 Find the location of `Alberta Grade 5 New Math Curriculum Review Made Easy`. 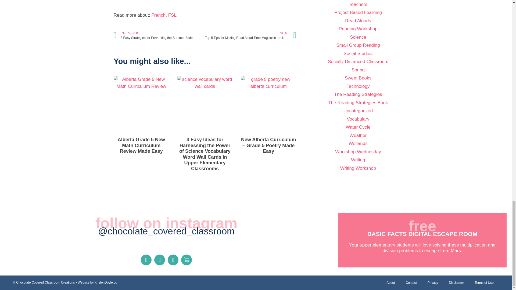

Alberta Grade 5 New Math Curriculum Review Made Easy is located at coordinates (158, 15).